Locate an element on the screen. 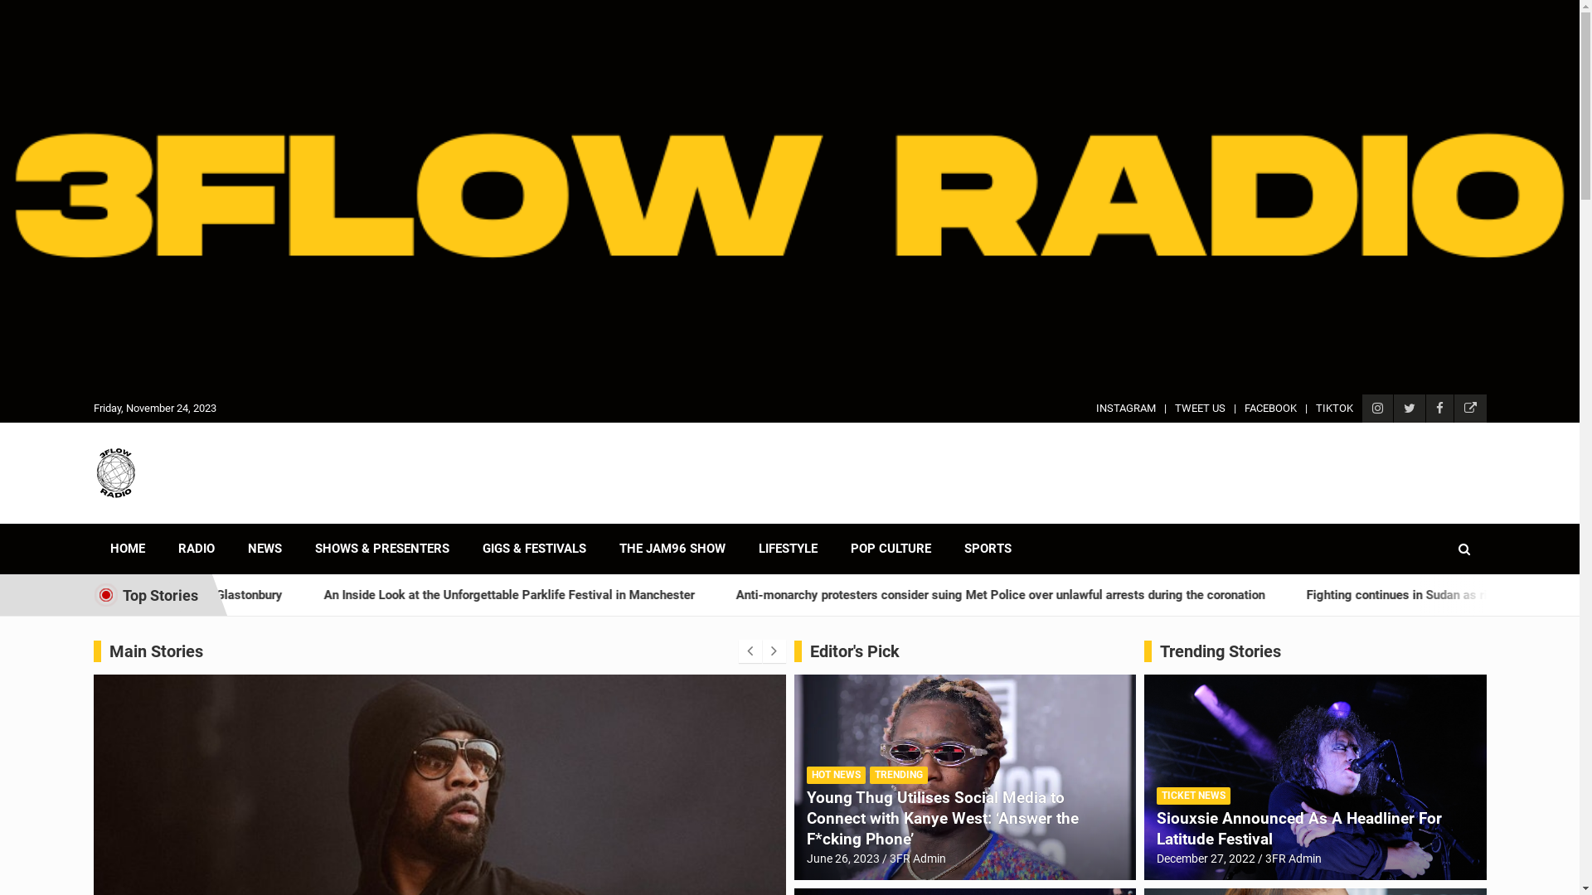  TICKET NEWS is located at coordinates (1194, 796).